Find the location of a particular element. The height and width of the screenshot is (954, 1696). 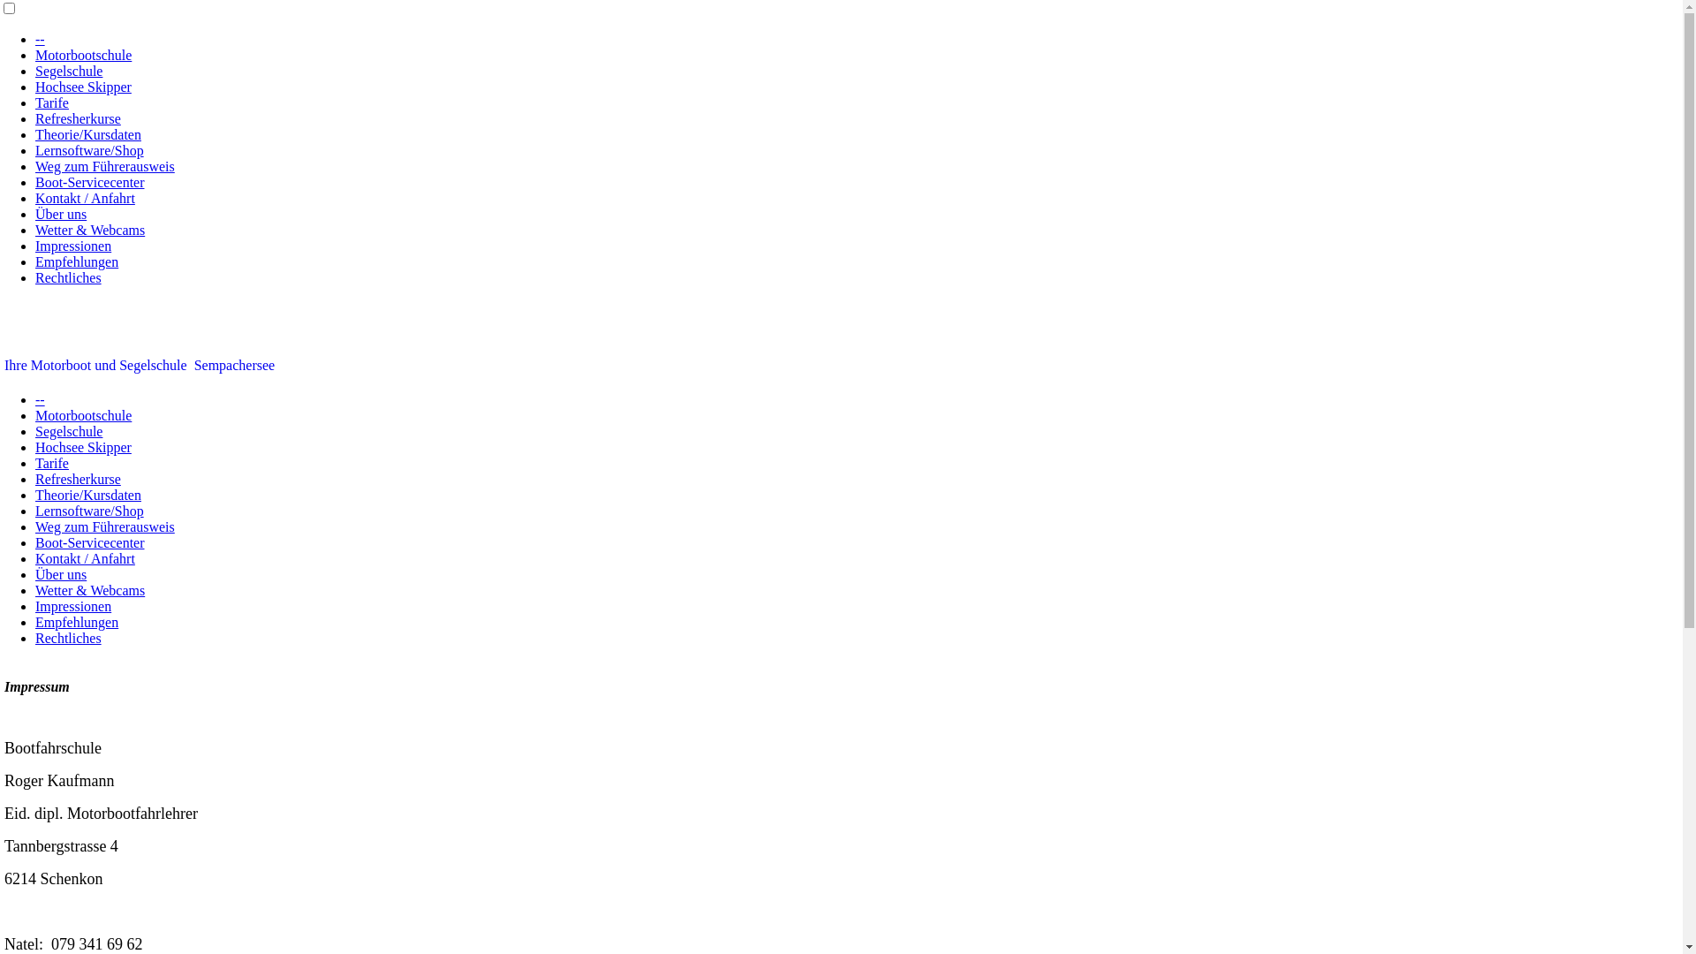

Empfehlungen is located at coordinates (77, 622).